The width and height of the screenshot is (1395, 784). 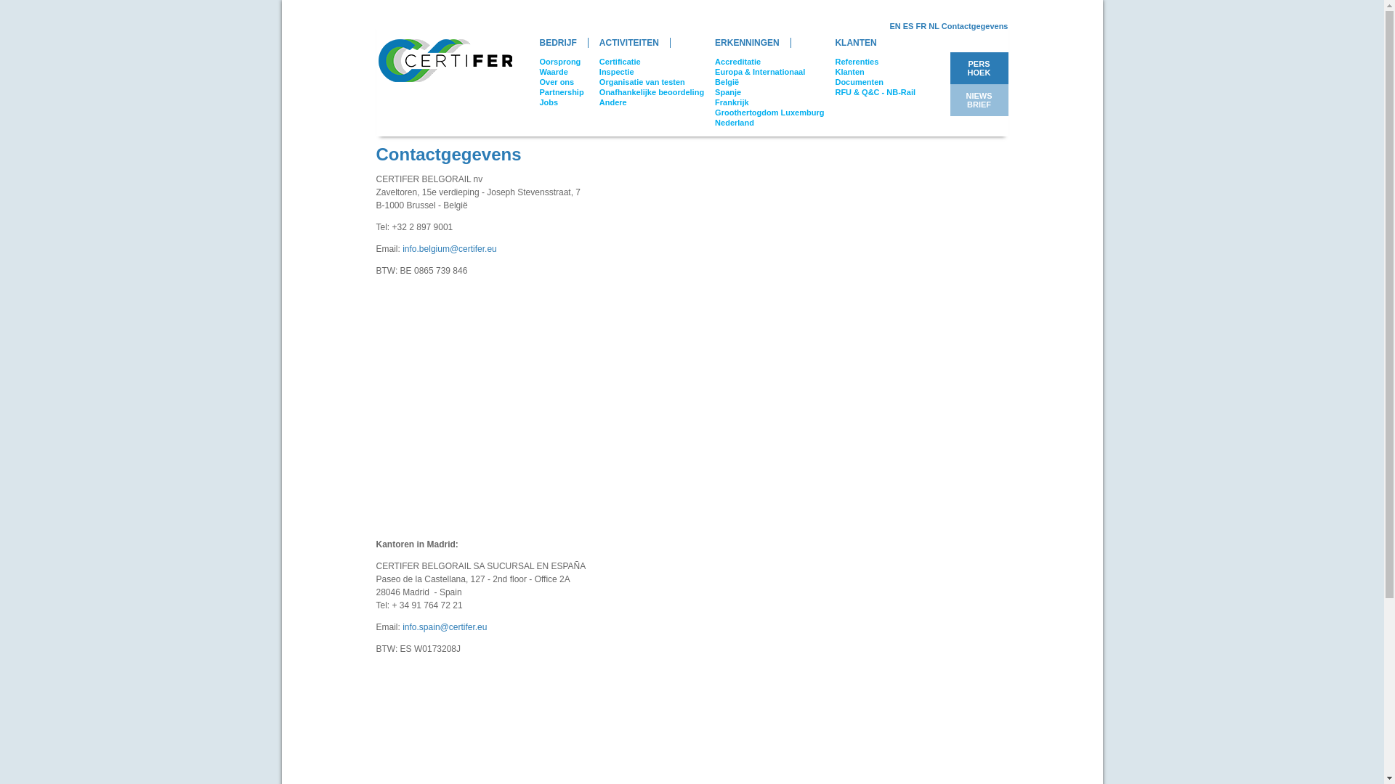 I want to click on Oorsprong, so click(x=559, y=62).